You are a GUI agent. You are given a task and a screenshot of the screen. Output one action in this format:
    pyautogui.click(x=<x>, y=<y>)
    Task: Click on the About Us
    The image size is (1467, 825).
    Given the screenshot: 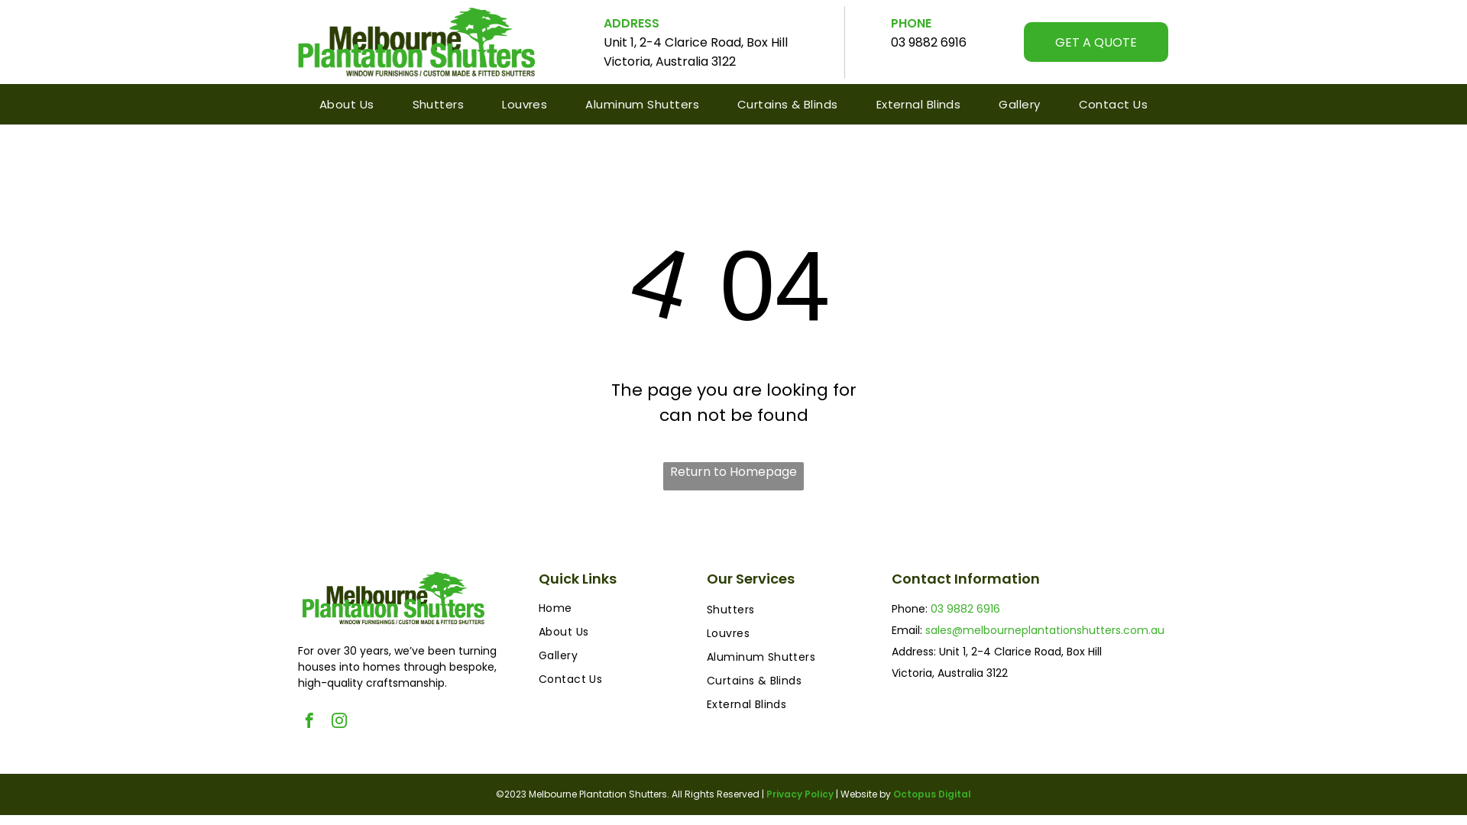 What is the action you would take?
    pyautogui.click(x=591, y=632)
    